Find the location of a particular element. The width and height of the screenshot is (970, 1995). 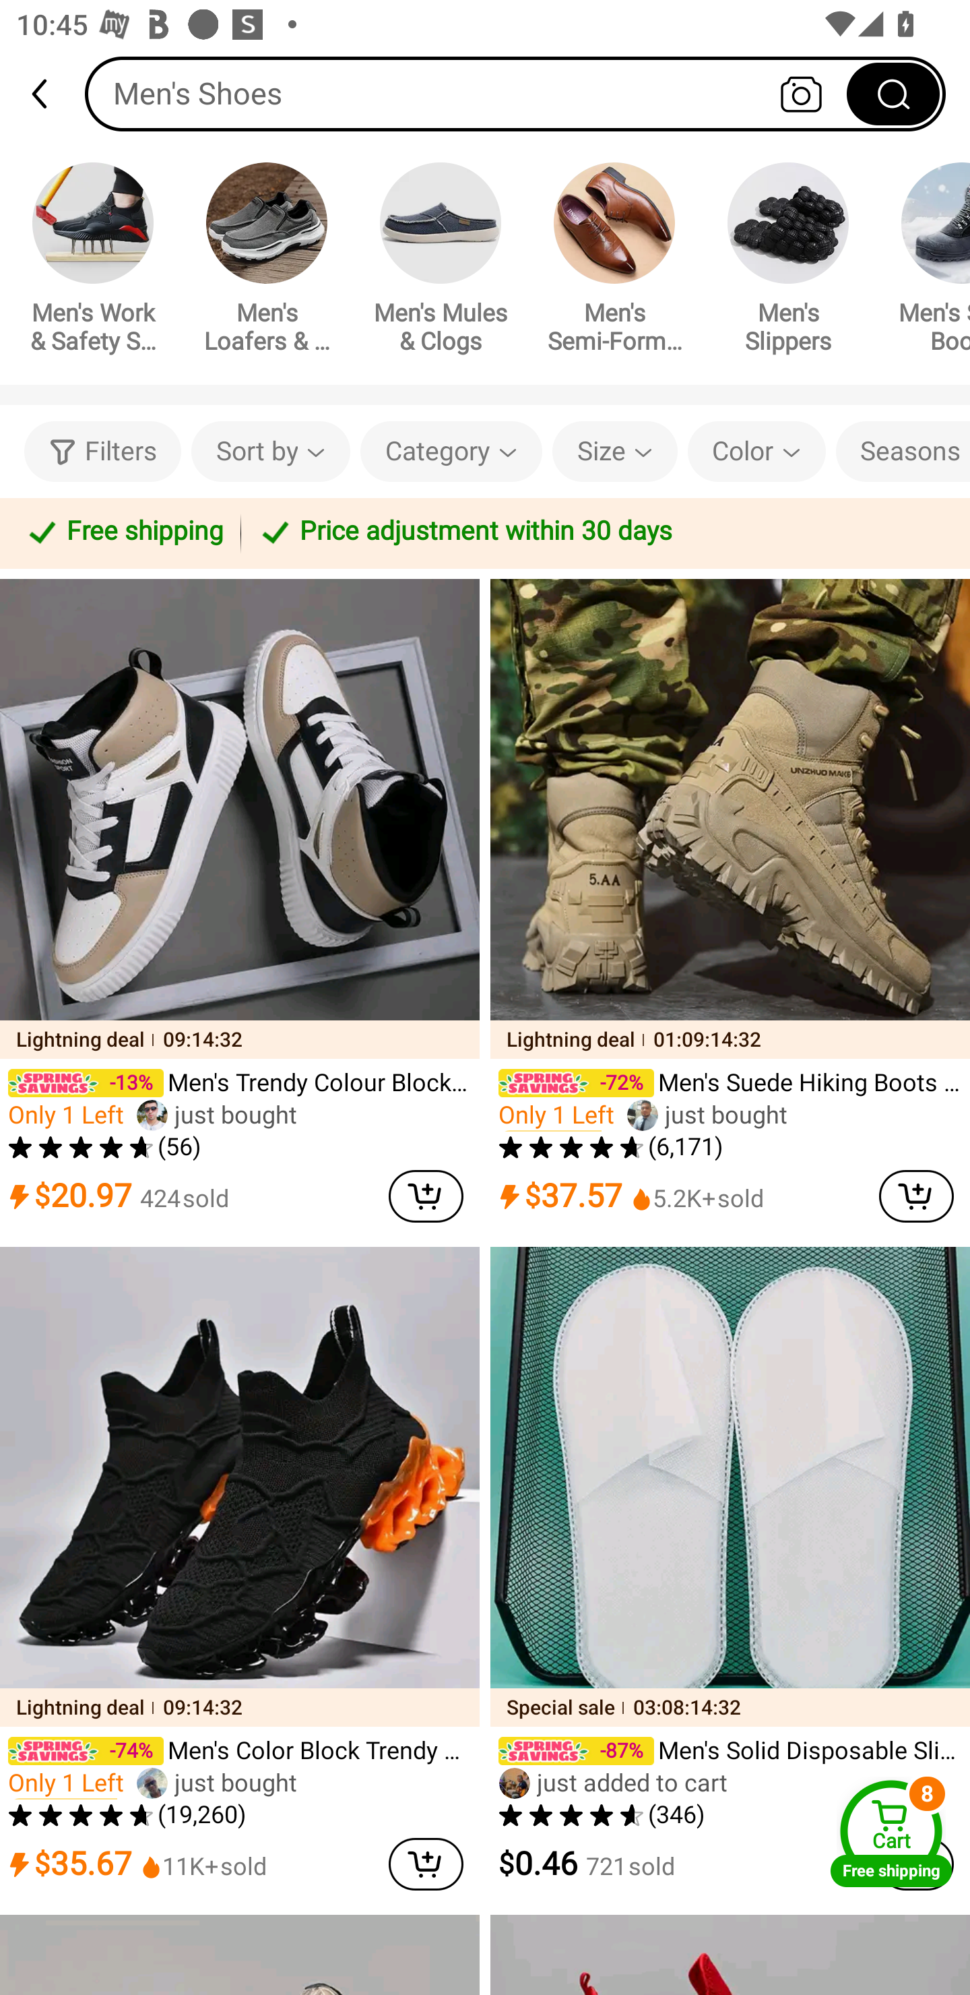

cart delete is located at coordinates (916, 1196).